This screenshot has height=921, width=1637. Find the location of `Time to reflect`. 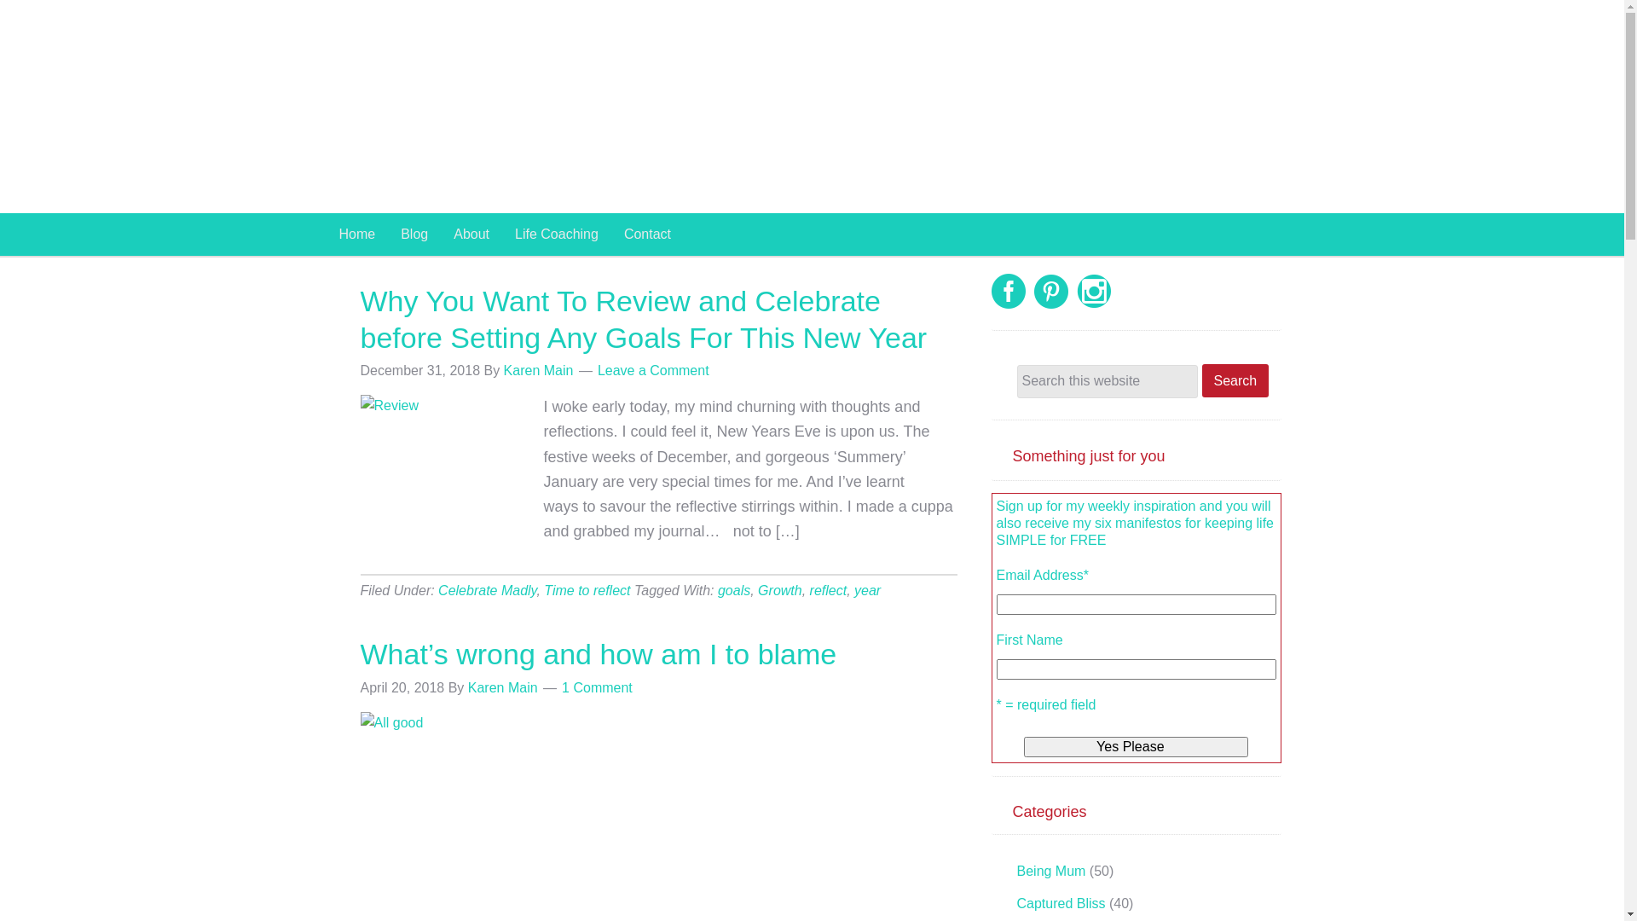

Time to reflect is located at coordinates (587, 590).